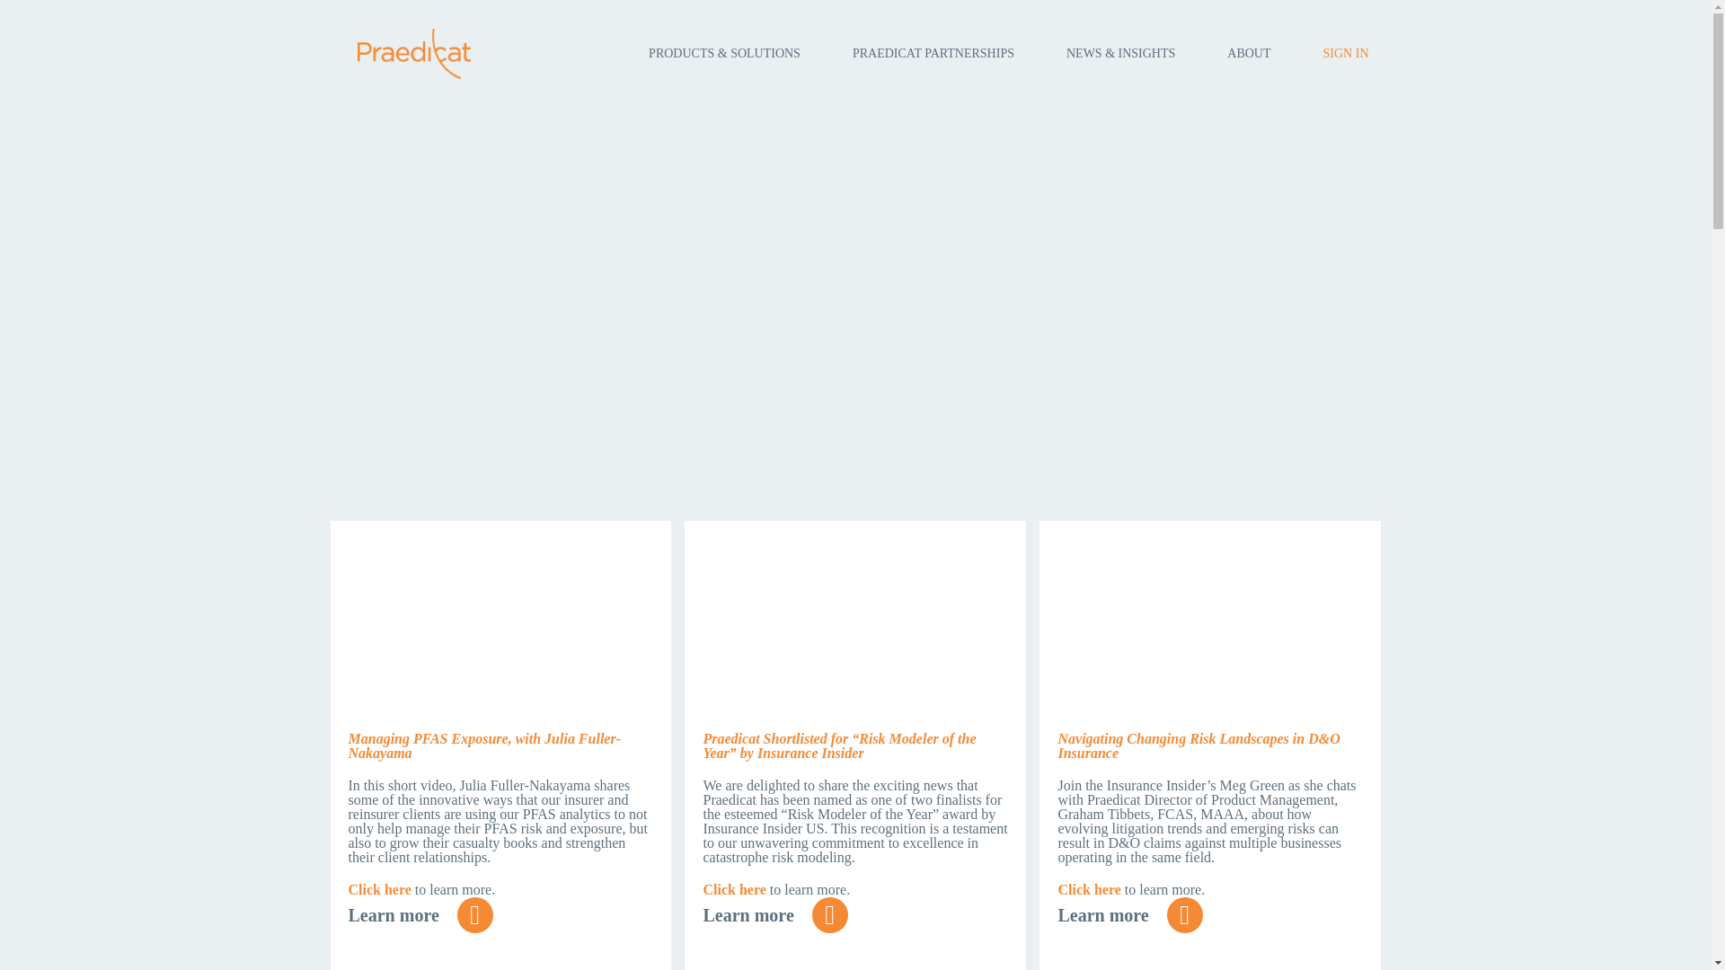  Describe the element at coordinates (933, 54) in the screenshot. I see `PRAEDICAT PARTNERSHIPS` at that location.